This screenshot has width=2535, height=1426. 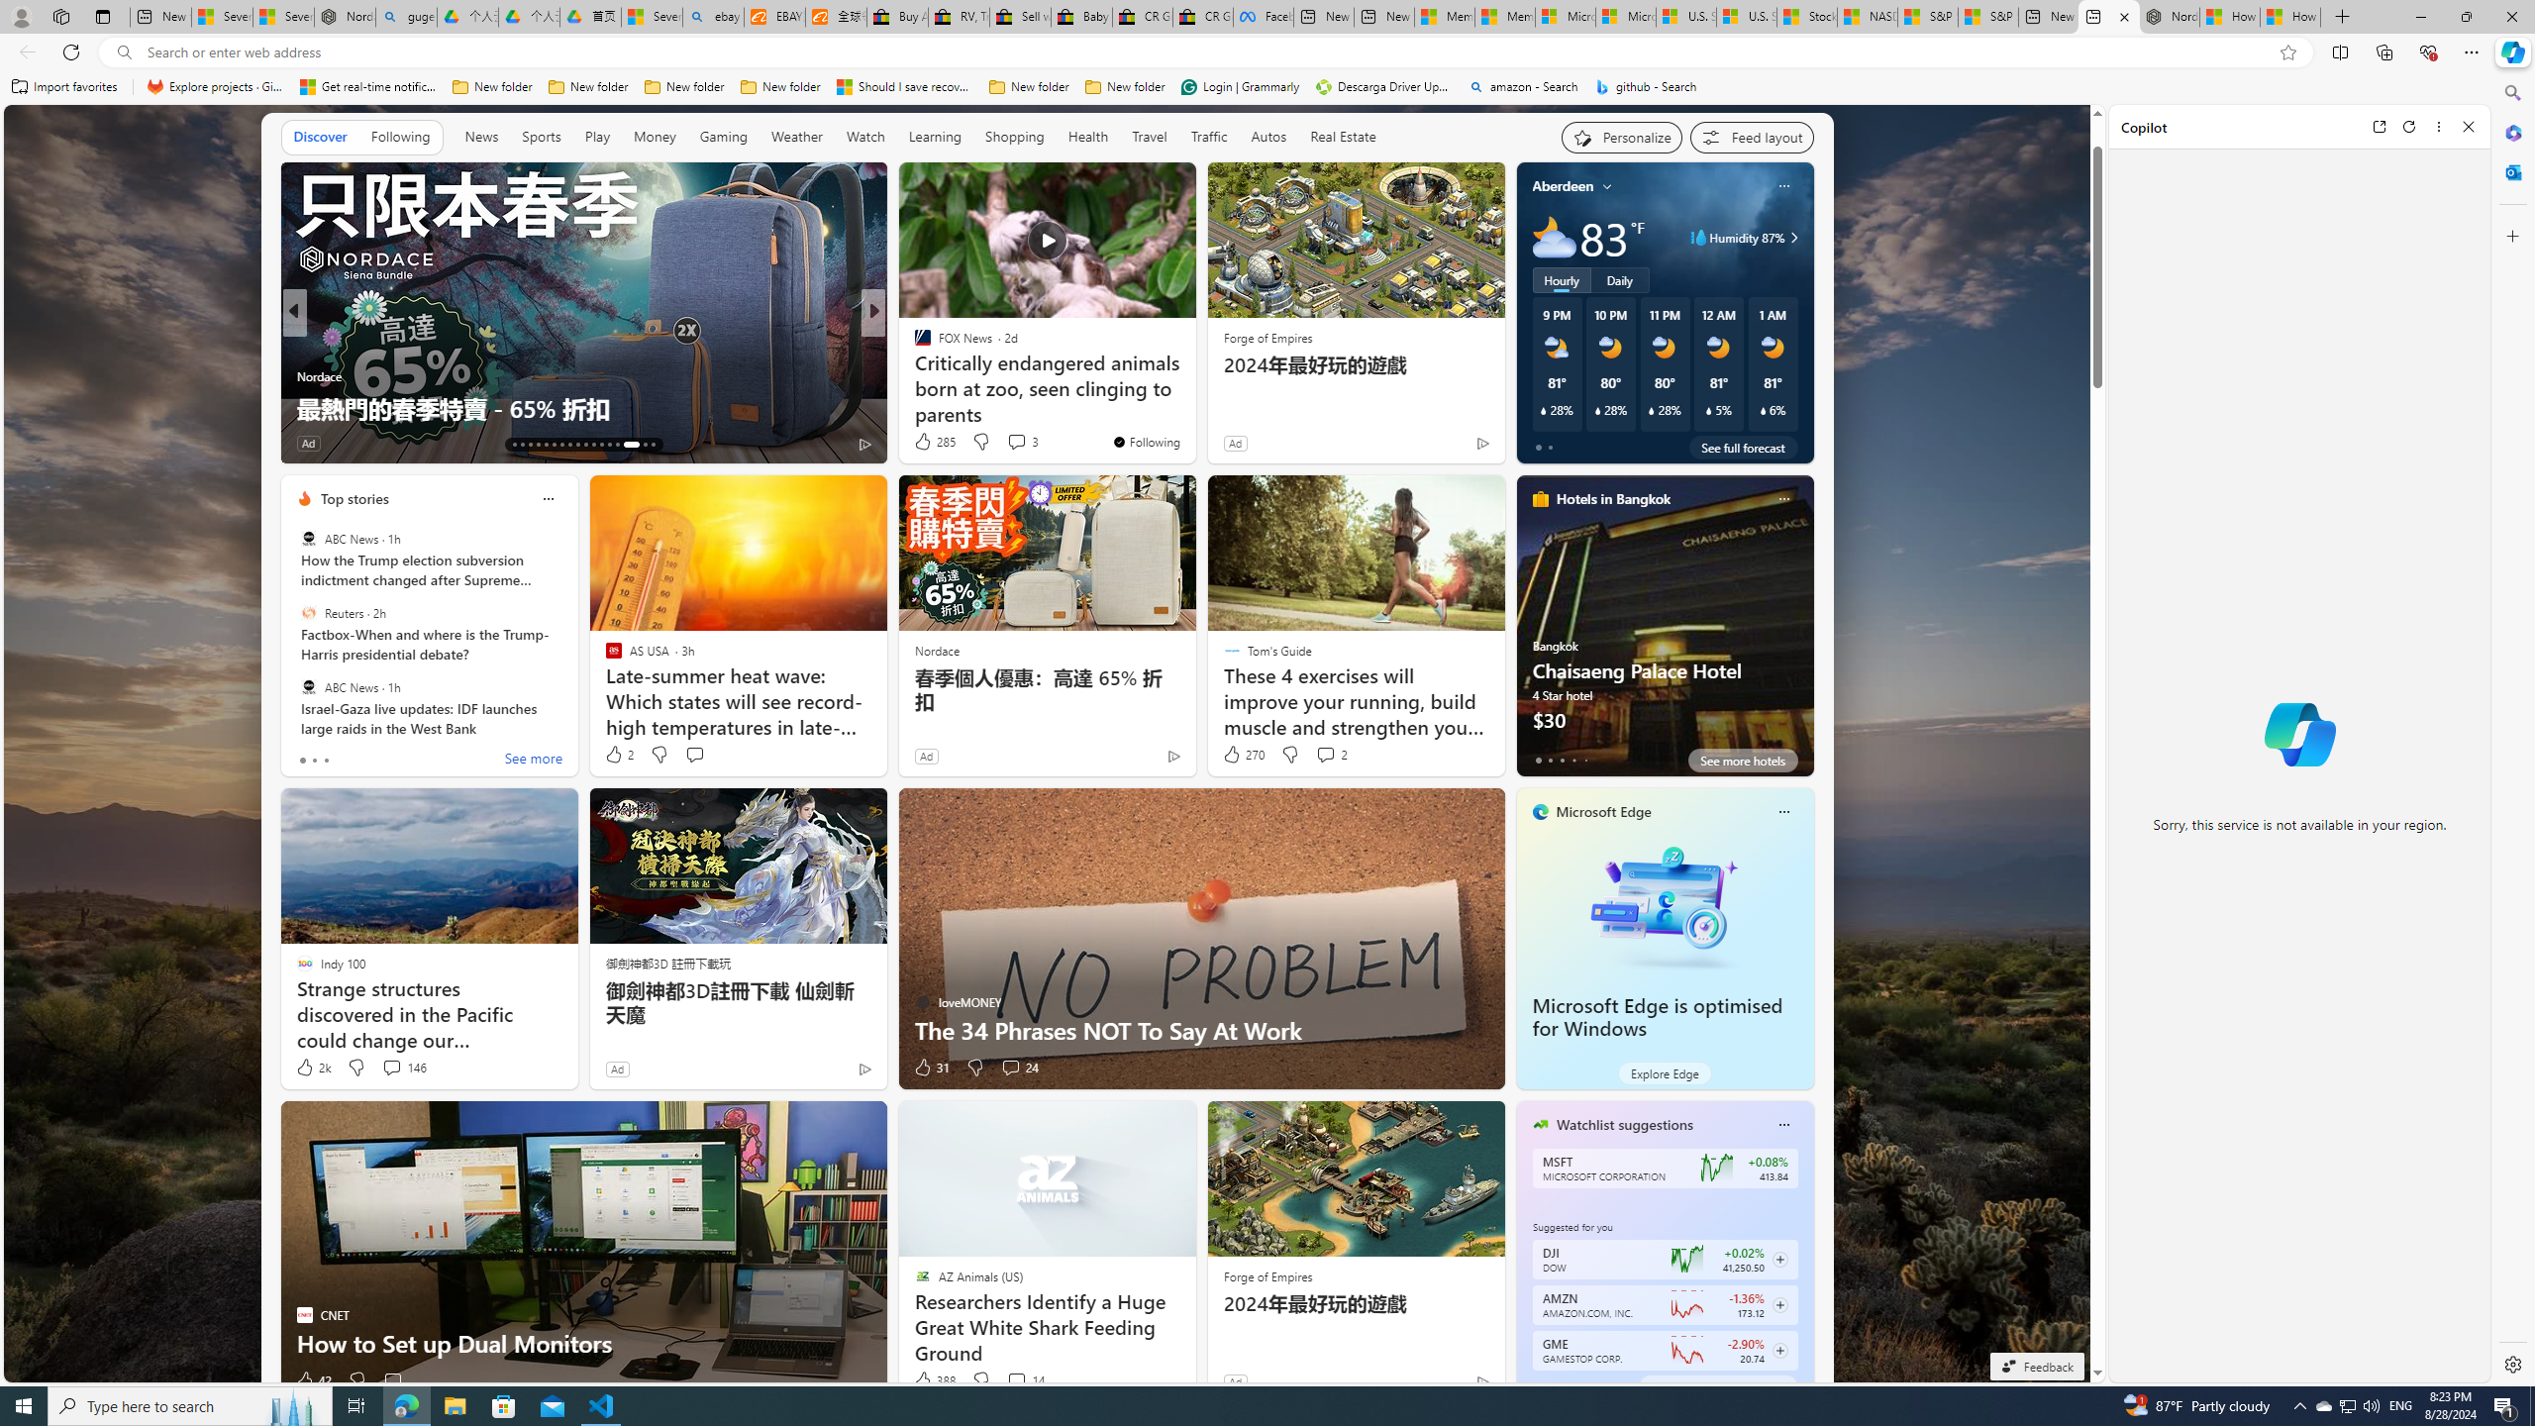 I want to click on Sell worldwide with eBay, so click(x=1020, y=17).